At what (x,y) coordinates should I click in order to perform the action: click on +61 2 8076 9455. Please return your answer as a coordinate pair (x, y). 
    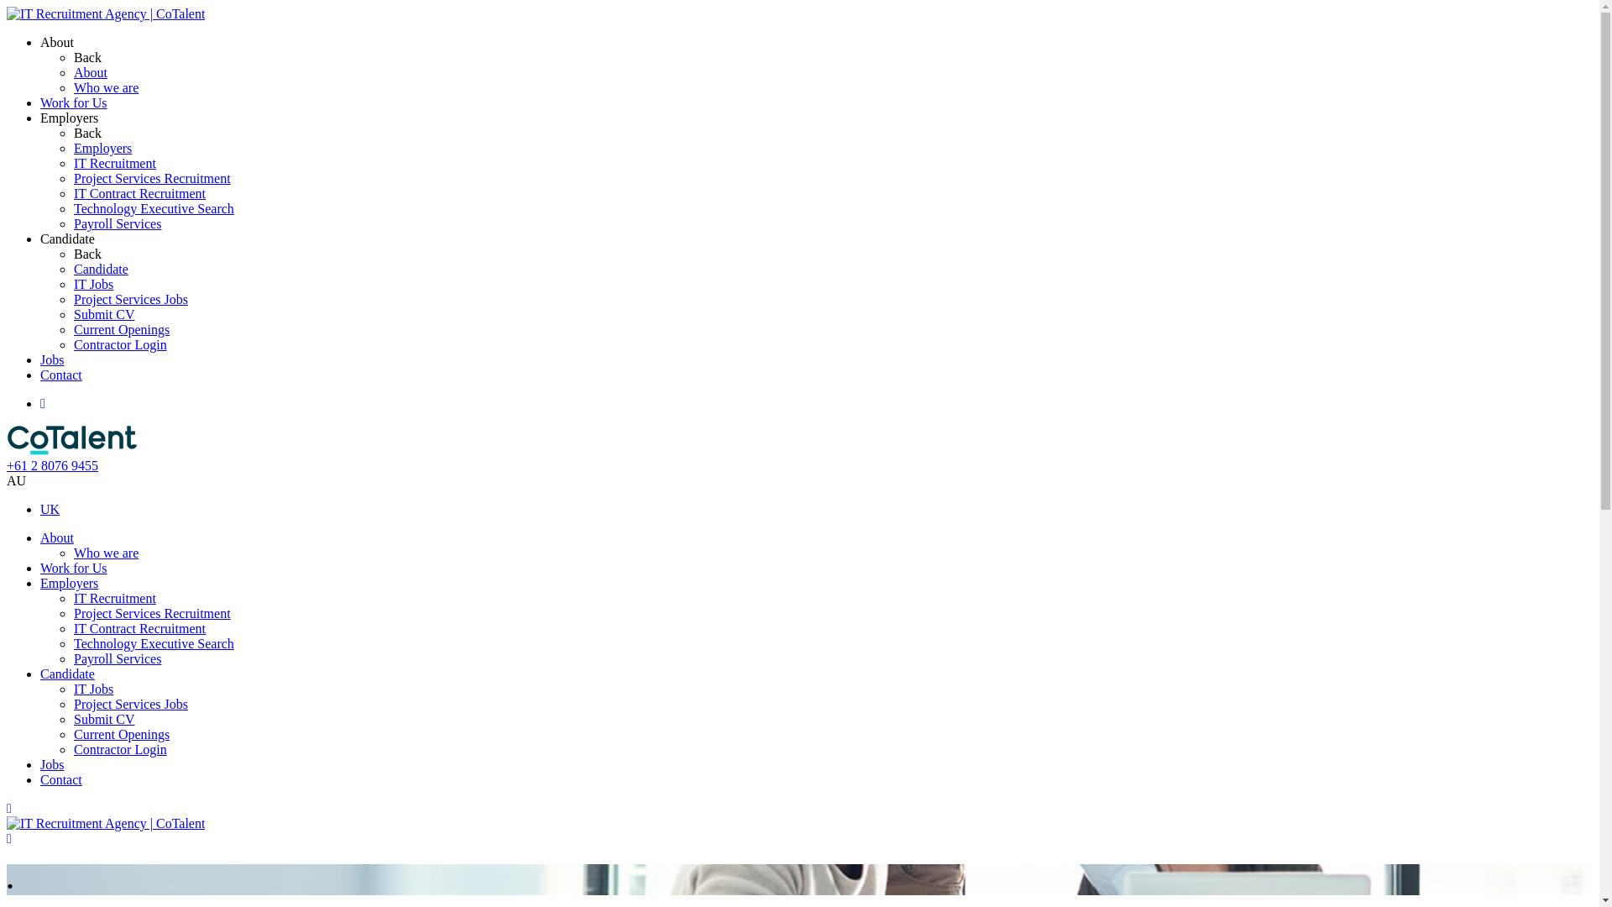
    Looking at the image, I should click on (52, 465).